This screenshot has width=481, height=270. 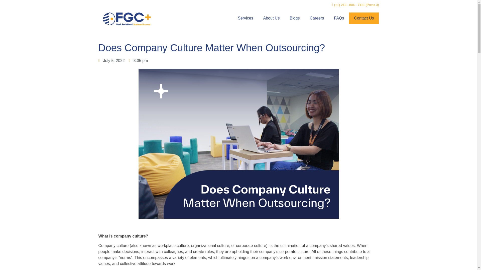 I want to click on Blogs, so click(x=295, y=18).